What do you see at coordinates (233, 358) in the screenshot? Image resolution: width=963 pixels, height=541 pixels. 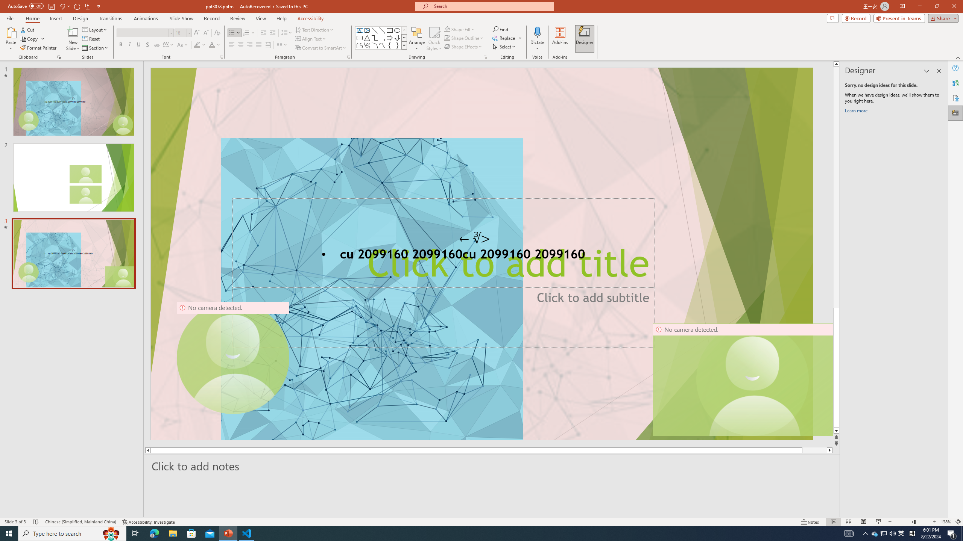 I see `Camera 9, No camera detected.` at bounding box center [233, 358].